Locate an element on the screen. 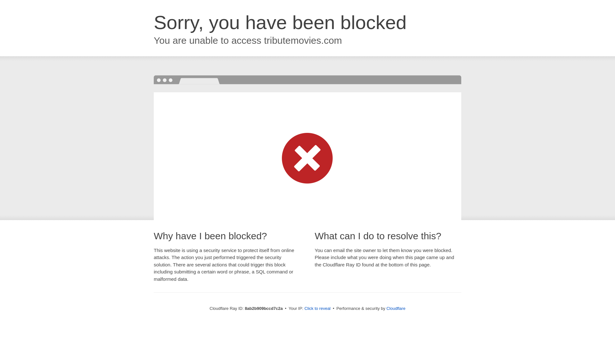 The width and height of the screenshot is (615, 345). Click to reveal is located at coordinates (317, 309).